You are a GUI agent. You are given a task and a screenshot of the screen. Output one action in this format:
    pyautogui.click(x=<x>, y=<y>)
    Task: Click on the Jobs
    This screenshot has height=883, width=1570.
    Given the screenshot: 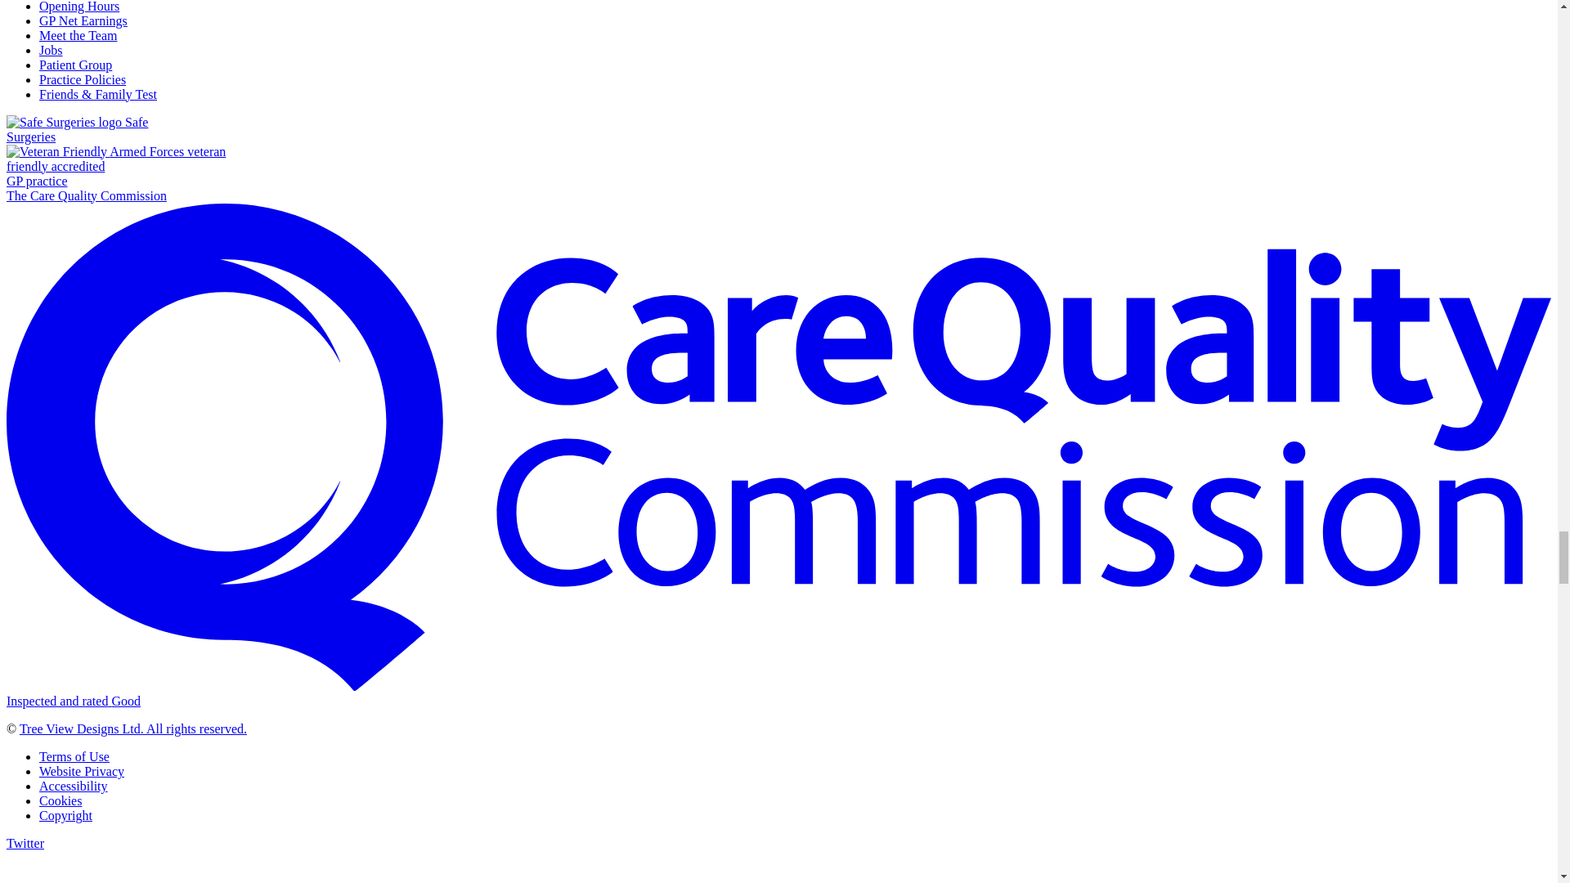 What is the action you would take?
    pyautogui.click(x=75, y=65)
    